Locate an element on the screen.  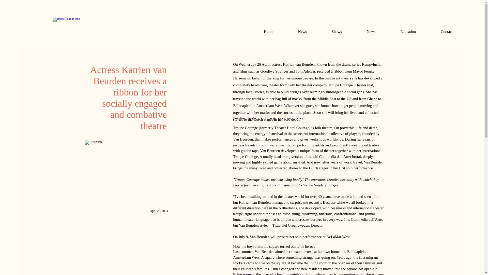
e8a8cf7c-e836-4c8e-a150-099bff207018.jpg is located at coordinates (126, 172).